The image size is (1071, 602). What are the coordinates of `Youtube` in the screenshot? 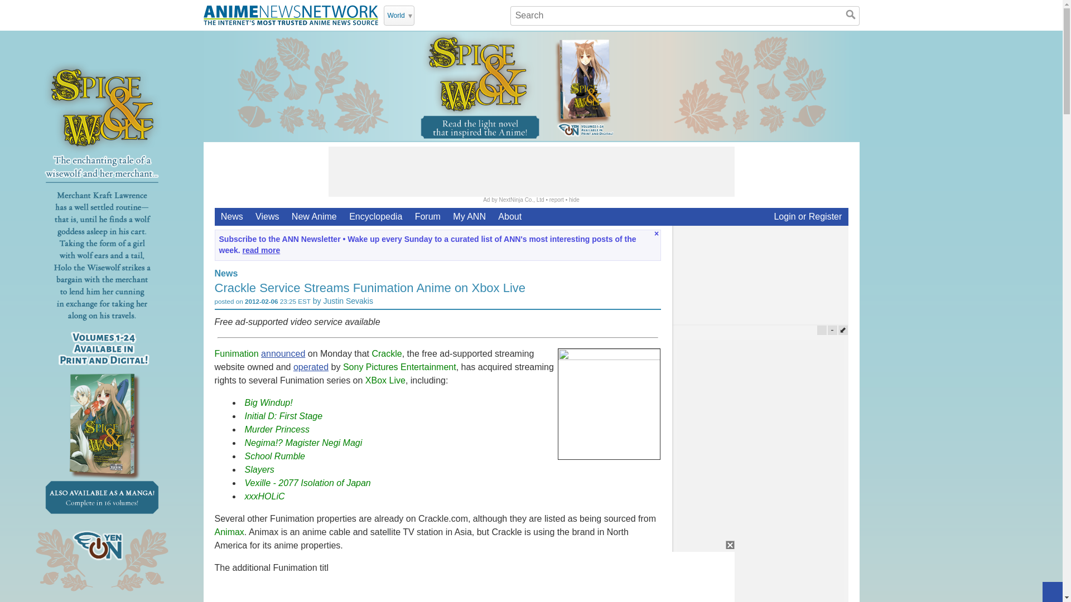 It's located at (440, 14).